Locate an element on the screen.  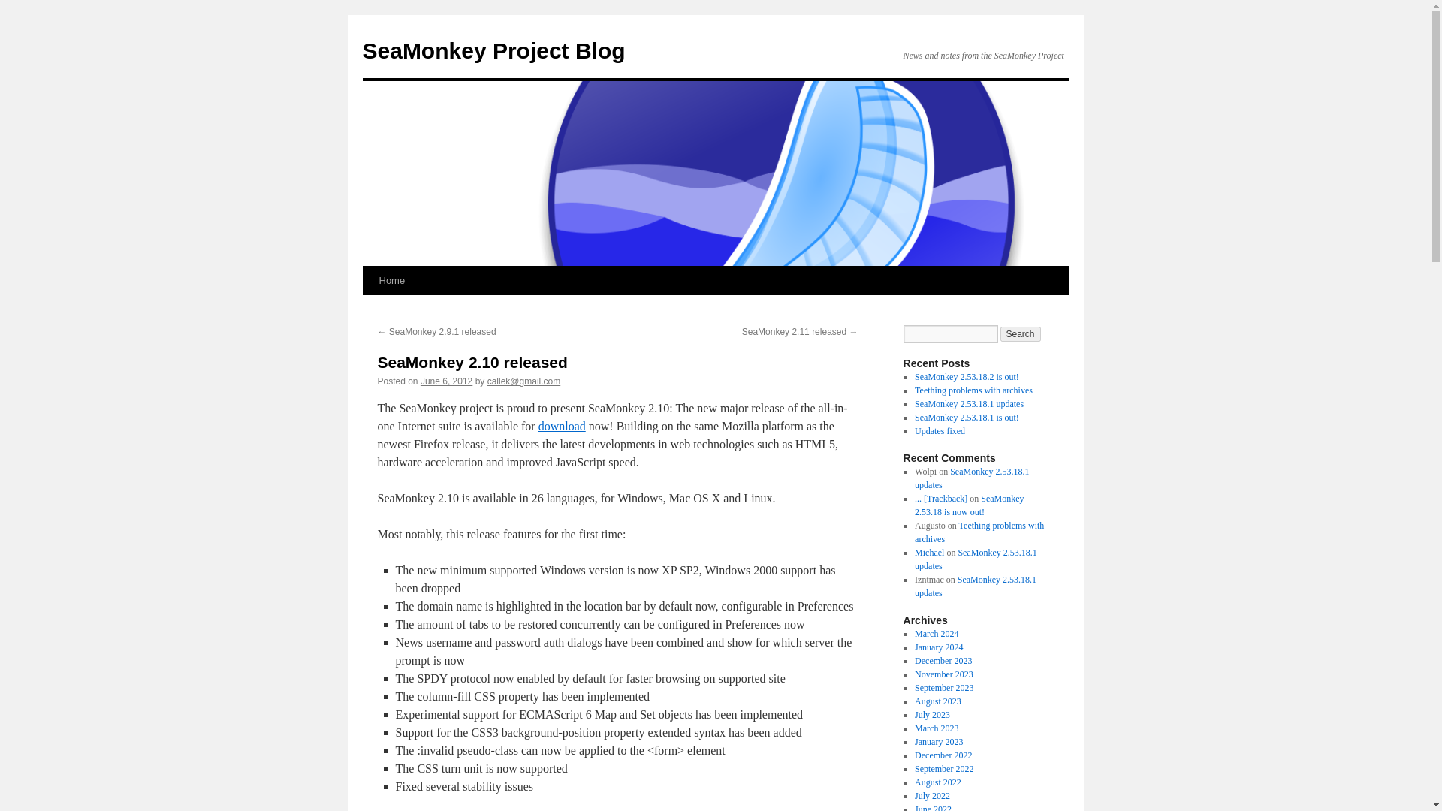
SeaMonkey 2.53.18 is now out! is located at coordinates (969, 505).